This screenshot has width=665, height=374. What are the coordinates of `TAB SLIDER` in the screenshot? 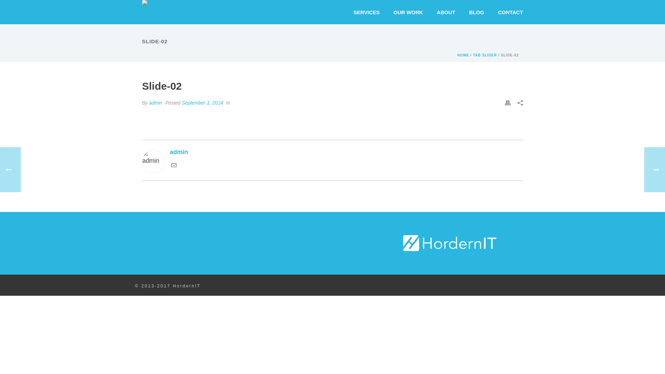 It's located at (485, 55).